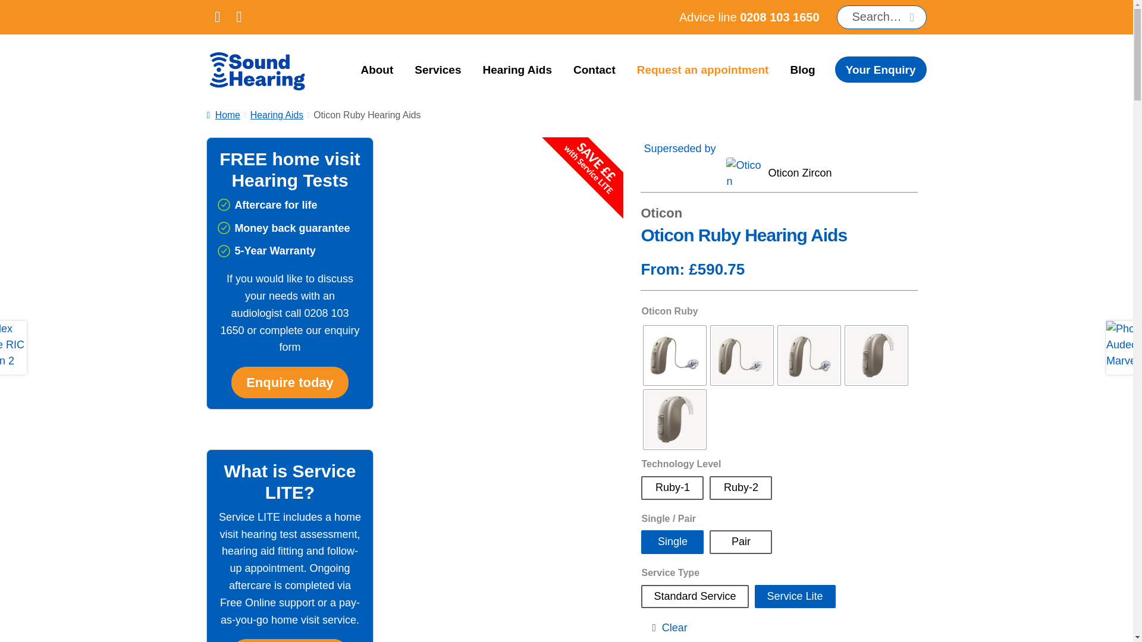 The image size is (1142, 642). I want to click on Contact, so click(594, 70).